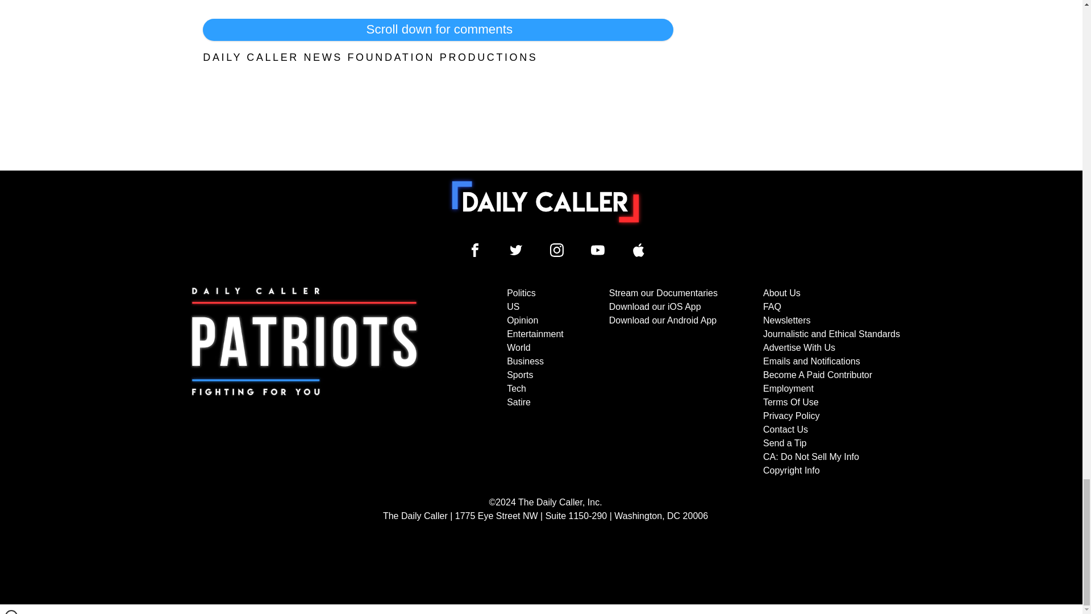 The width and height of the screenshot is (1091, 614). What do you see at coordinates (598, 250) in the screenshot?
I see `Daily Caller YouTube` at bounding box center [598, 250].